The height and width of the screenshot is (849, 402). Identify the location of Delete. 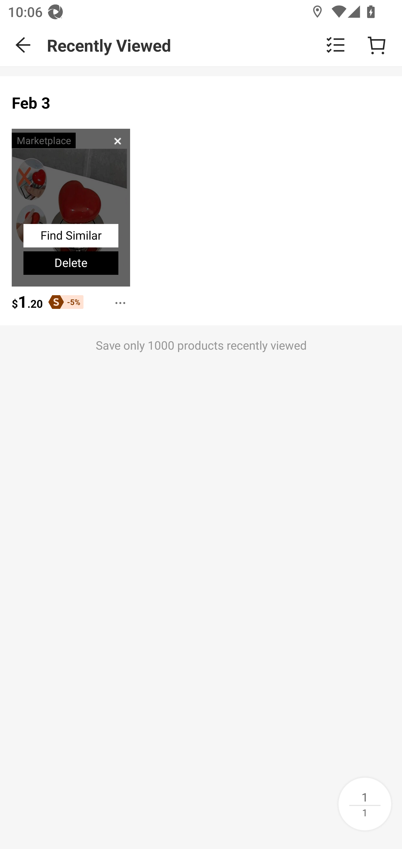
(71, 263).